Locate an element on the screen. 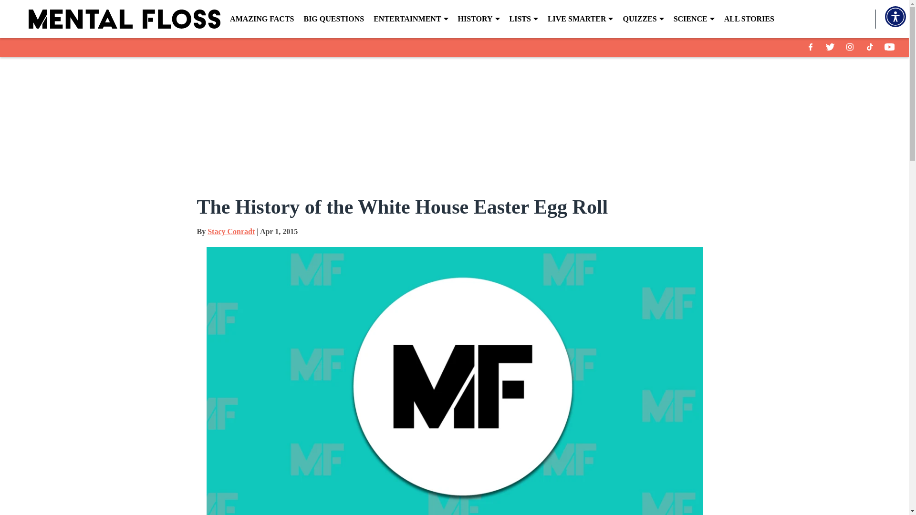  BIG QUESTIONS is located at coordinates (333, 19).